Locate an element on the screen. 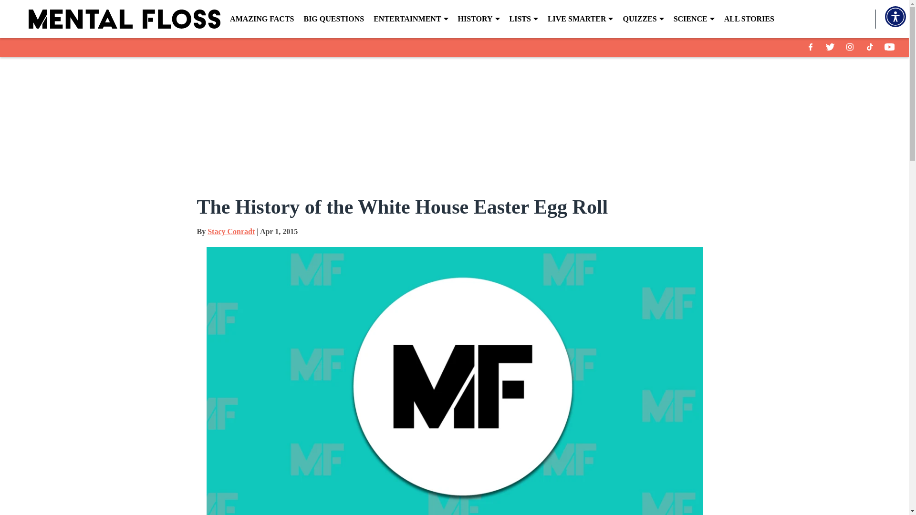  BIG QUESTIONS is located at coordinates (333, 19).